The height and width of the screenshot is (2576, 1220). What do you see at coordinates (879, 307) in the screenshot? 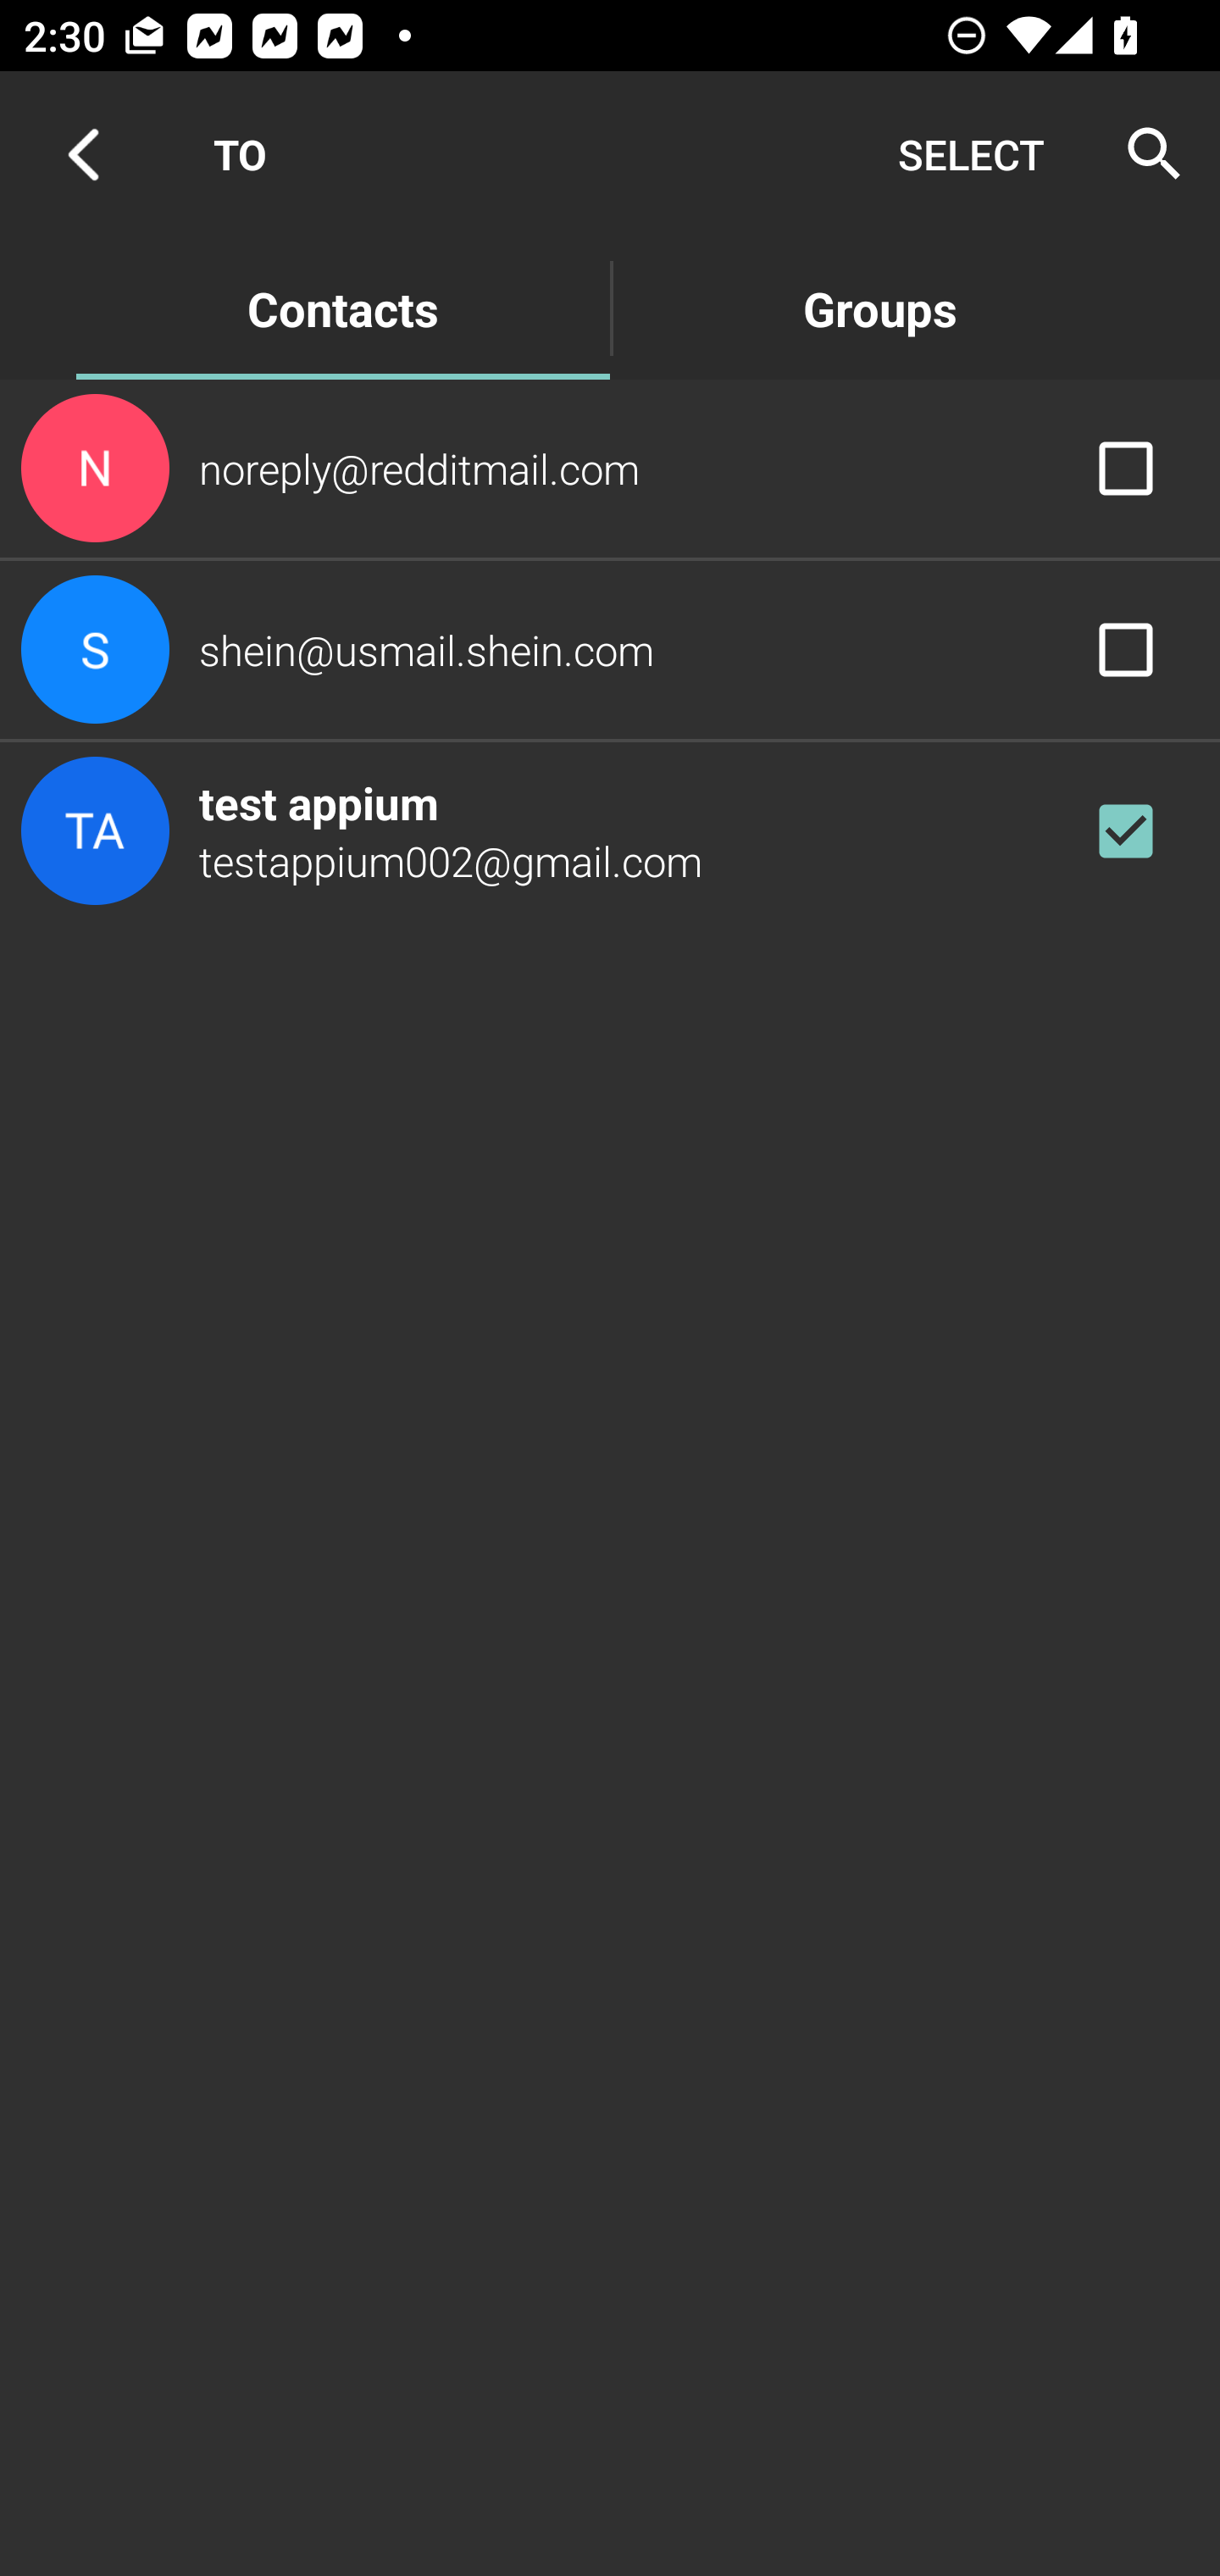
I see `Groups` at bounding box center [879, 307].